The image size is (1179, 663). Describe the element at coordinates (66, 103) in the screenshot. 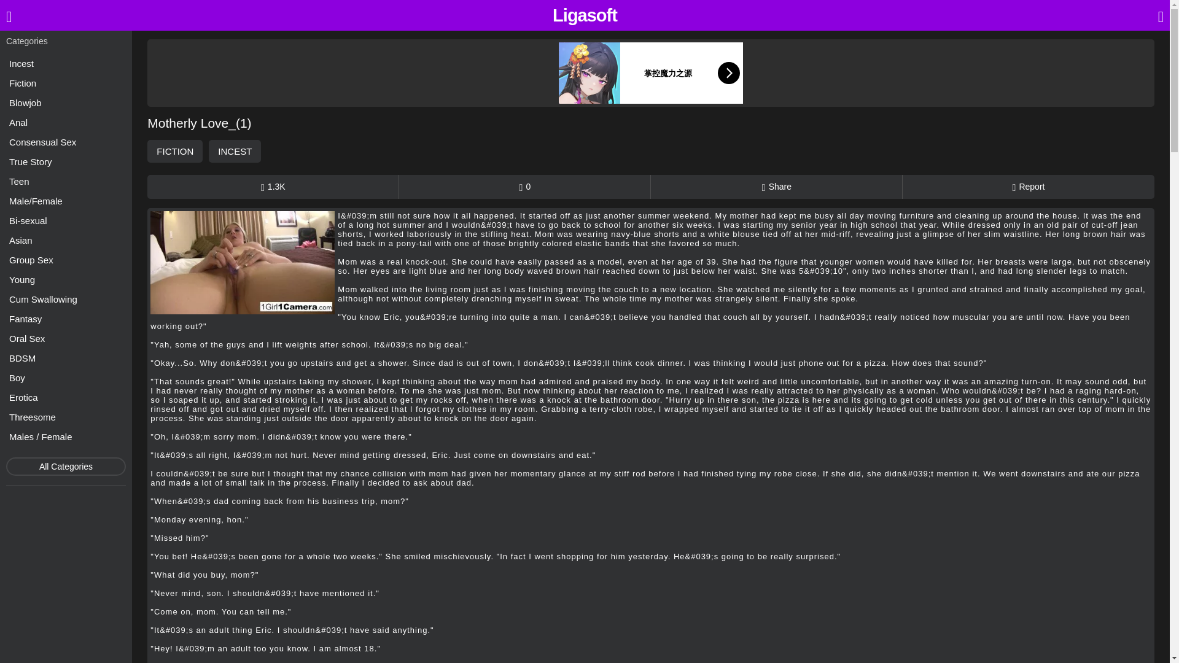

I see `Blowjob` at that location.